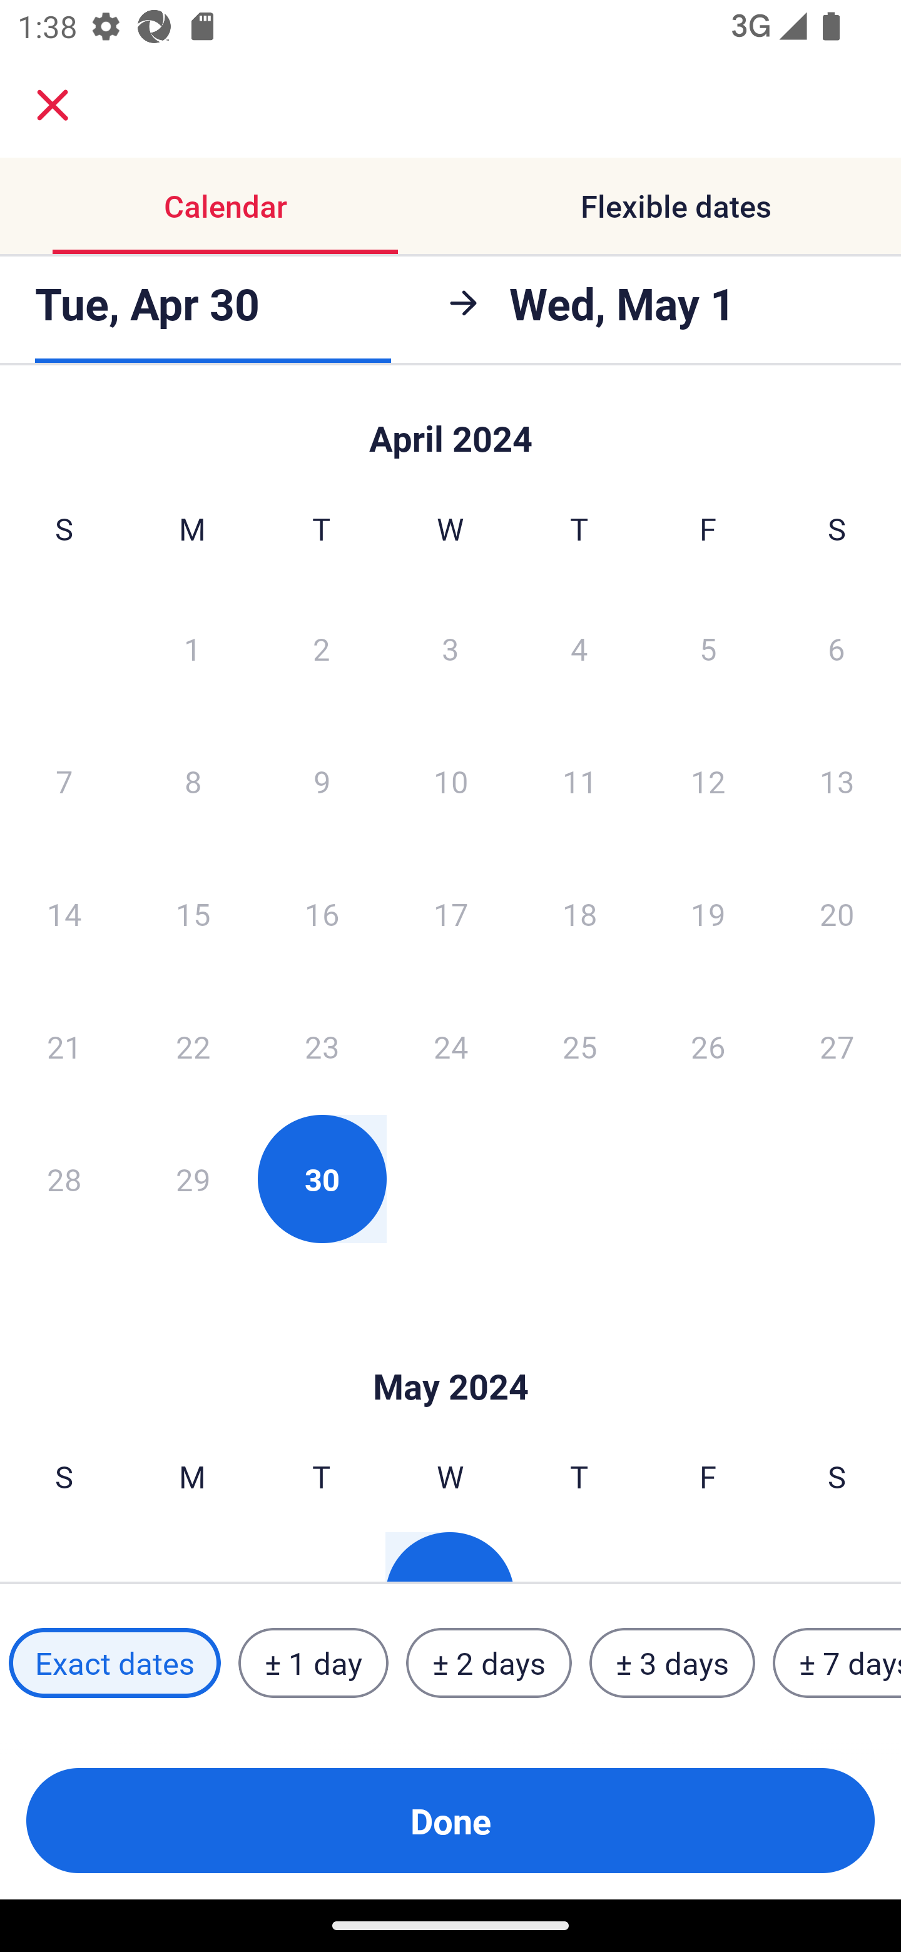 The height and width of the screenshot is (1952, 901). I want to click on 26 Friday, April 26, 2024, so click(708, 1046).